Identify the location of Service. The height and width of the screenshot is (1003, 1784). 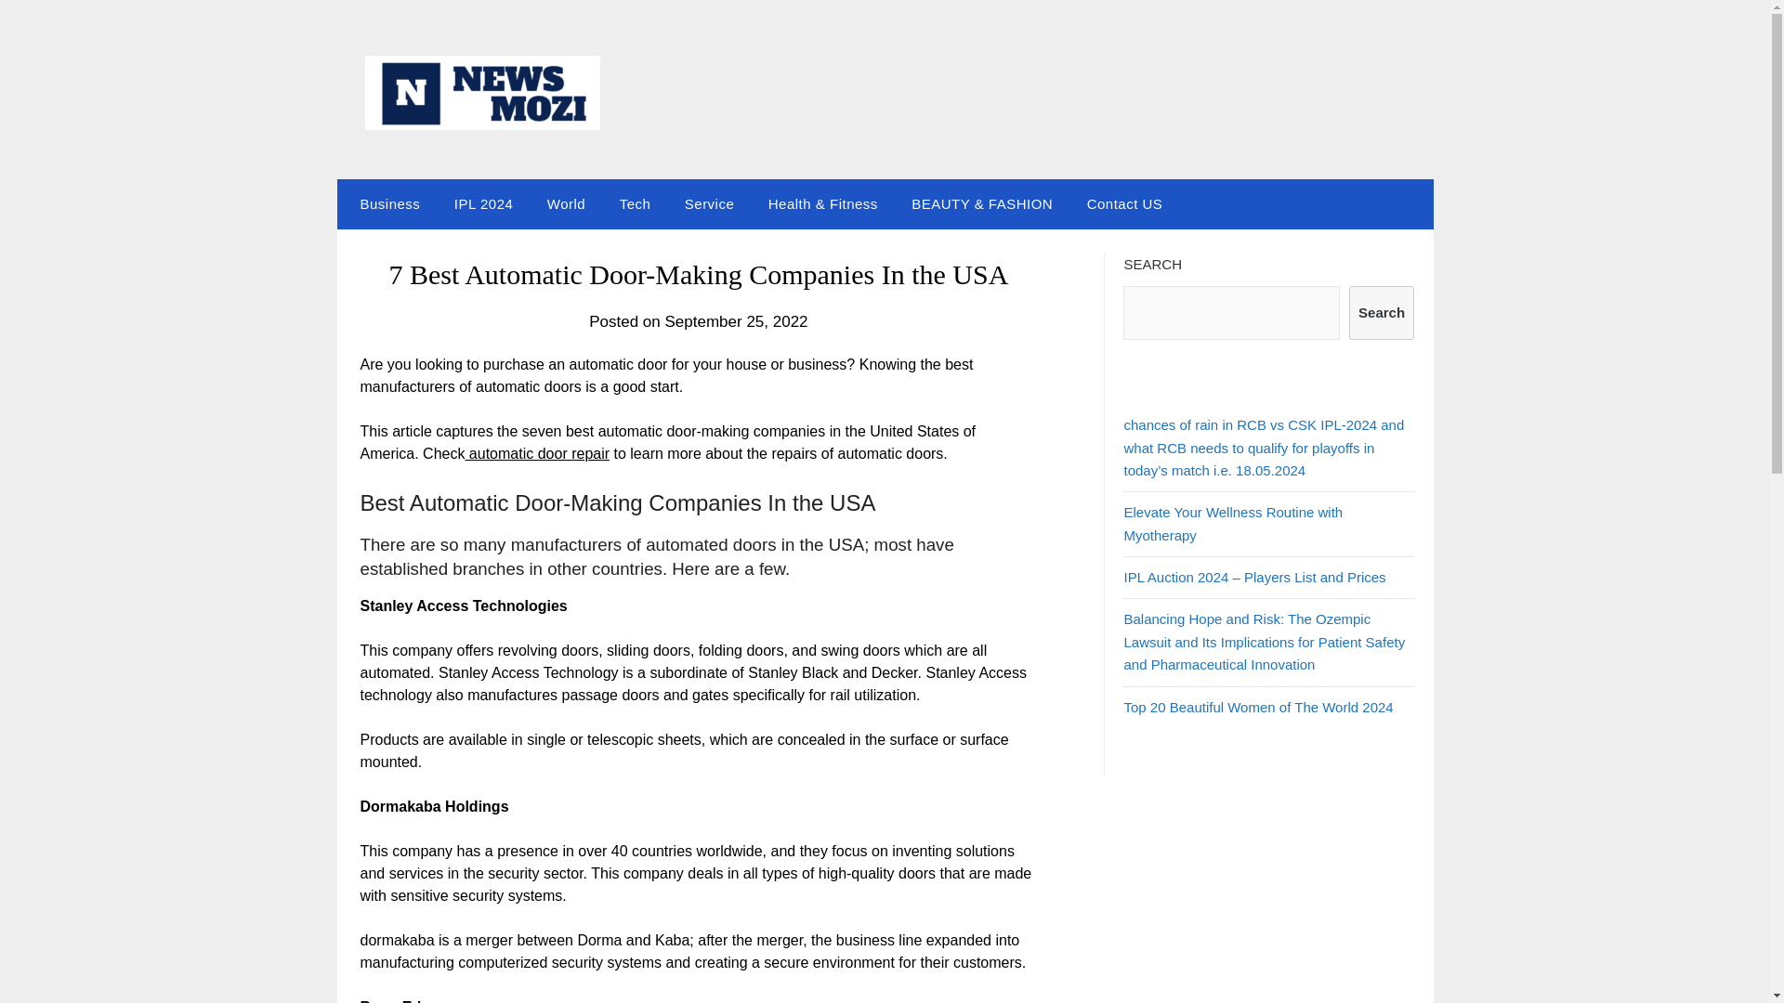
(710, 204).